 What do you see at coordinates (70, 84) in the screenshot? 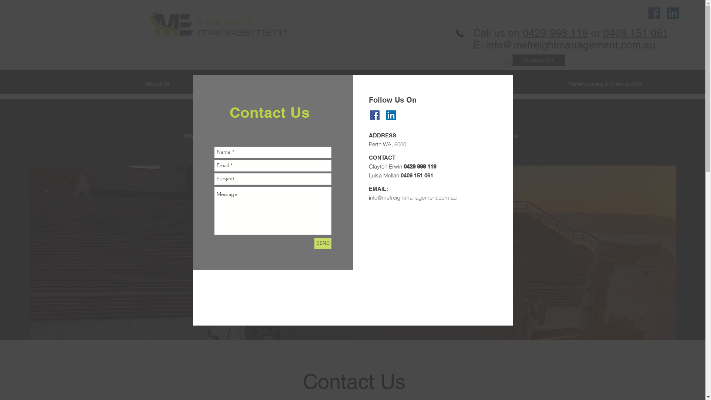
I see `Home` at bounding box center [70, 84].